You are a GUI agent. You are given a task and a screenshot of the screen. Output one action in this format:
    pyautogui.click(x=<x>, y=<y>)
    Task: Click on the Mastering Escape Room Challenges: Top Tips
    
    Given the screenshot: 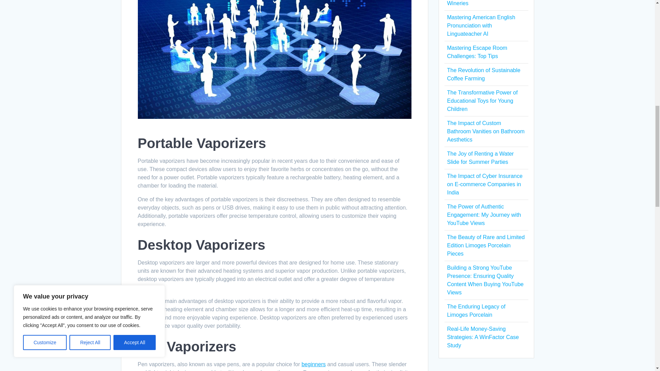 What is the action you would take?
    pyautogui.click(x=476, y=52)
    